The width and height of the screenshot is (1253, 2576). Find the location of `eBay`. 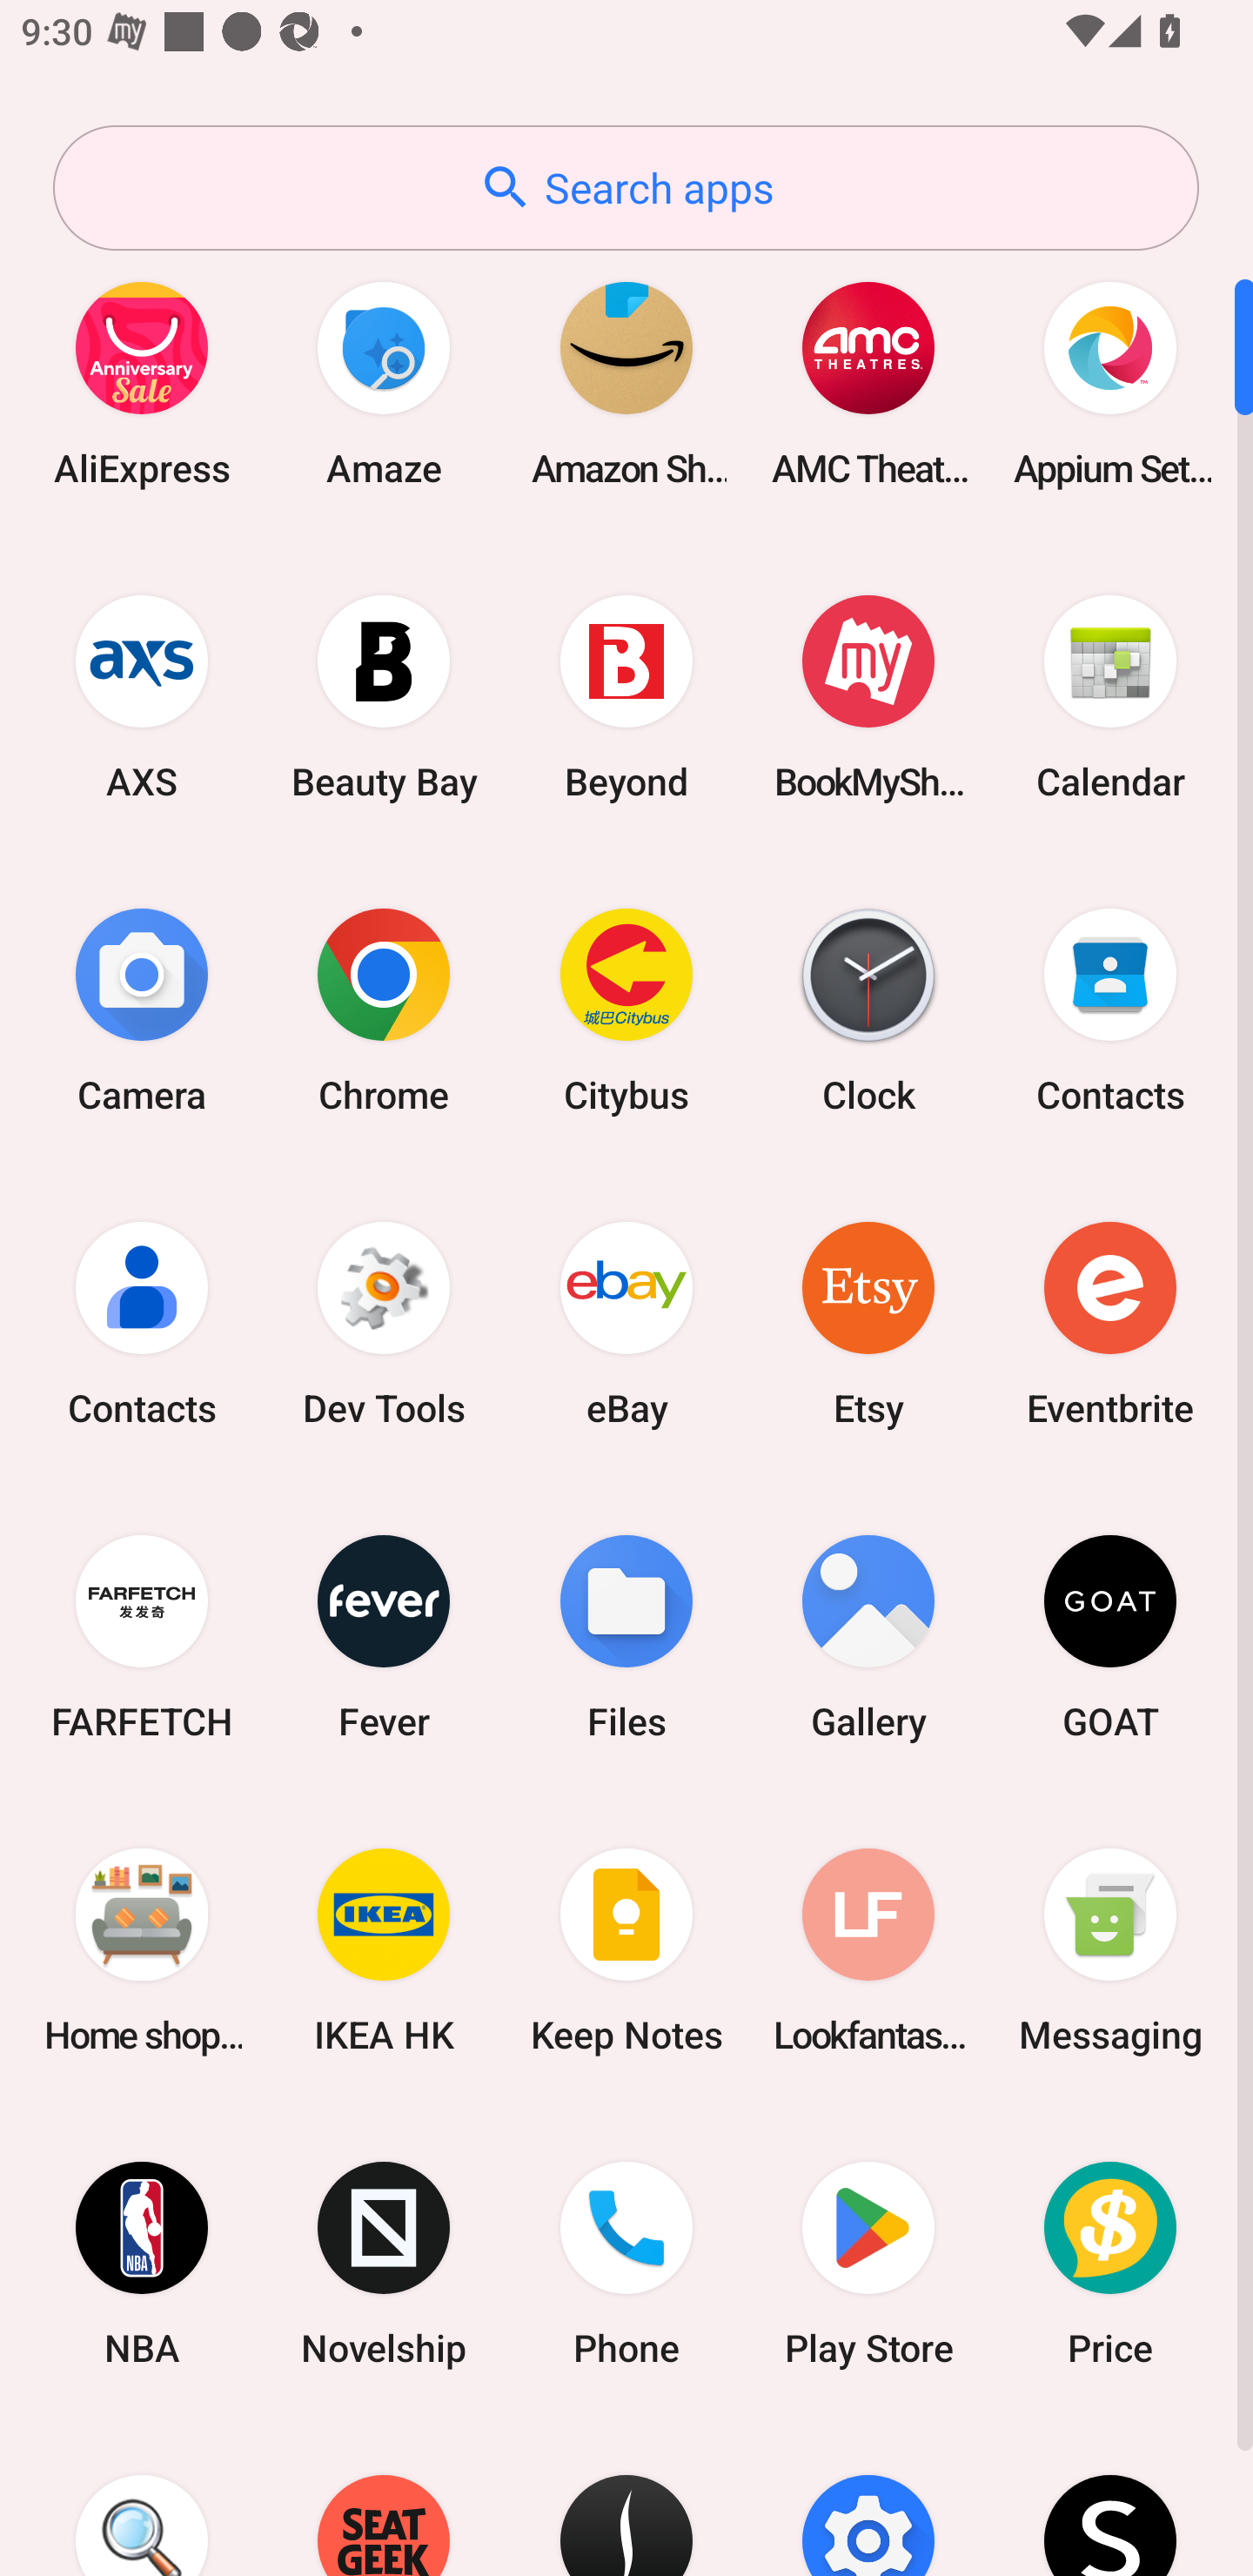

eBay is located at coordinates (626, 1323).